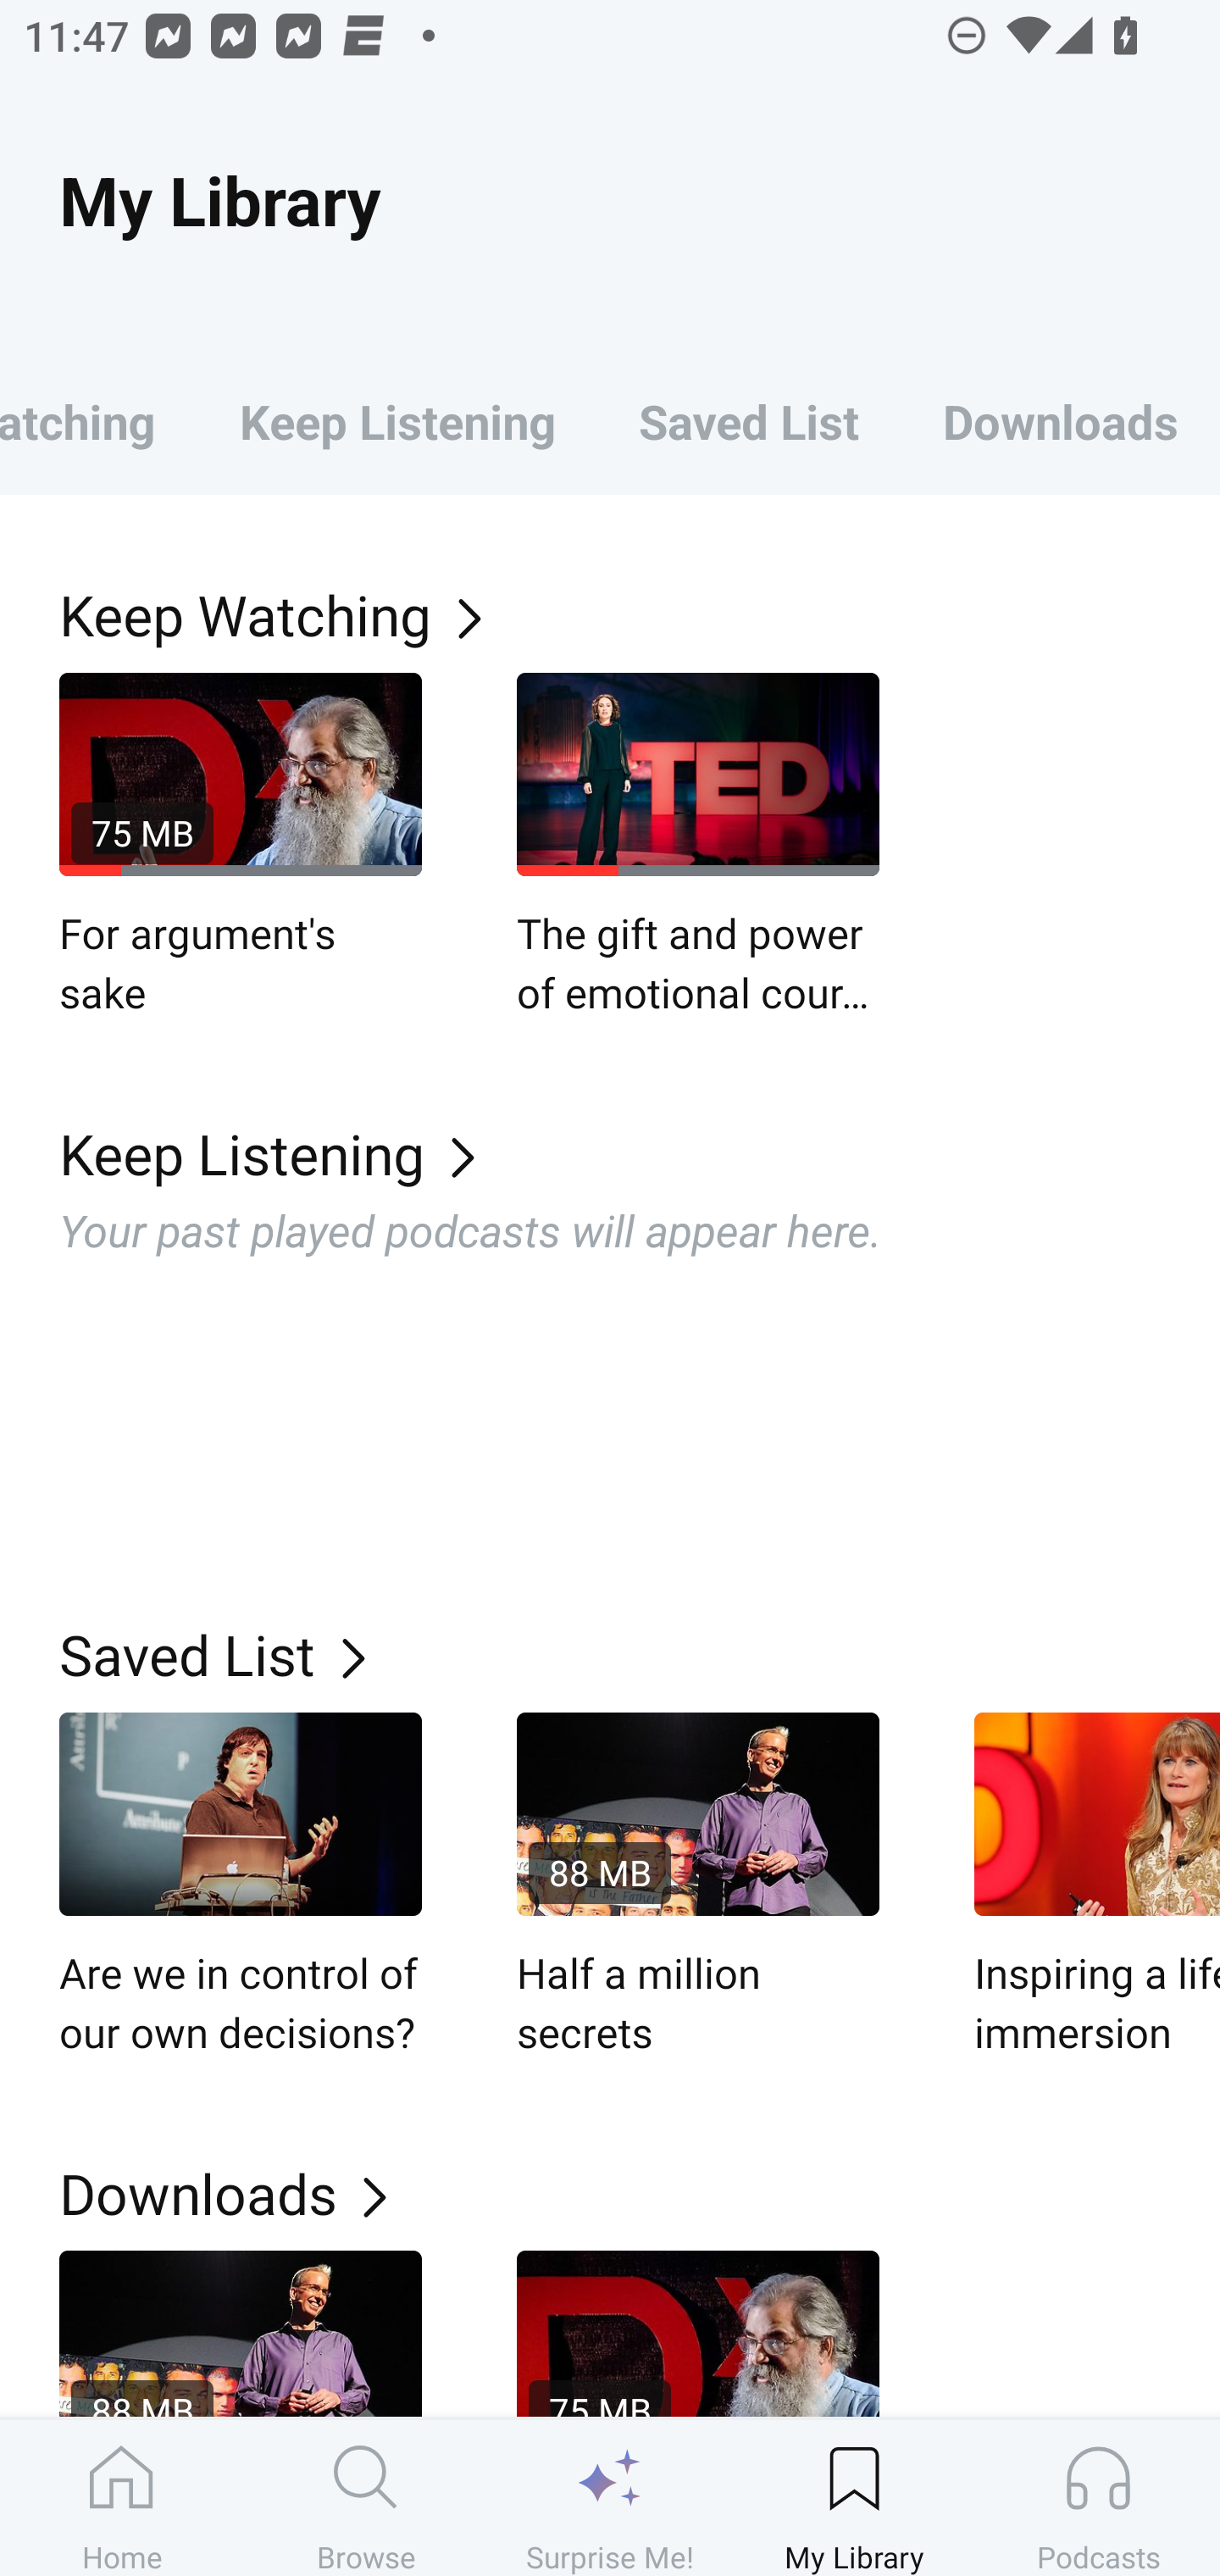 The image size is (1220, 2576). Describe the element at coordinates (854, 2497) in the screenshot. I see `My Library` at that location.